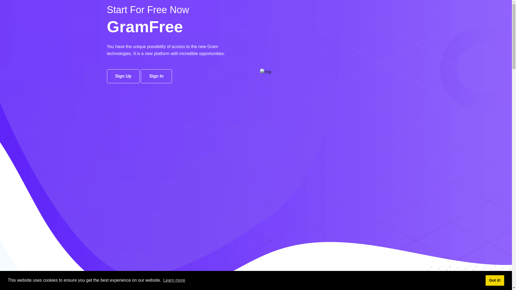 The height and width of the screenshot is (290, 516). I want to click on Sign In, so click(156, 76).